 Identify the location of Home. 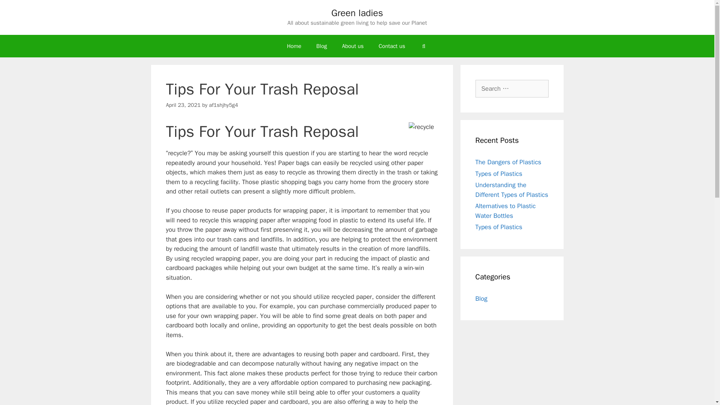
(294, 46).